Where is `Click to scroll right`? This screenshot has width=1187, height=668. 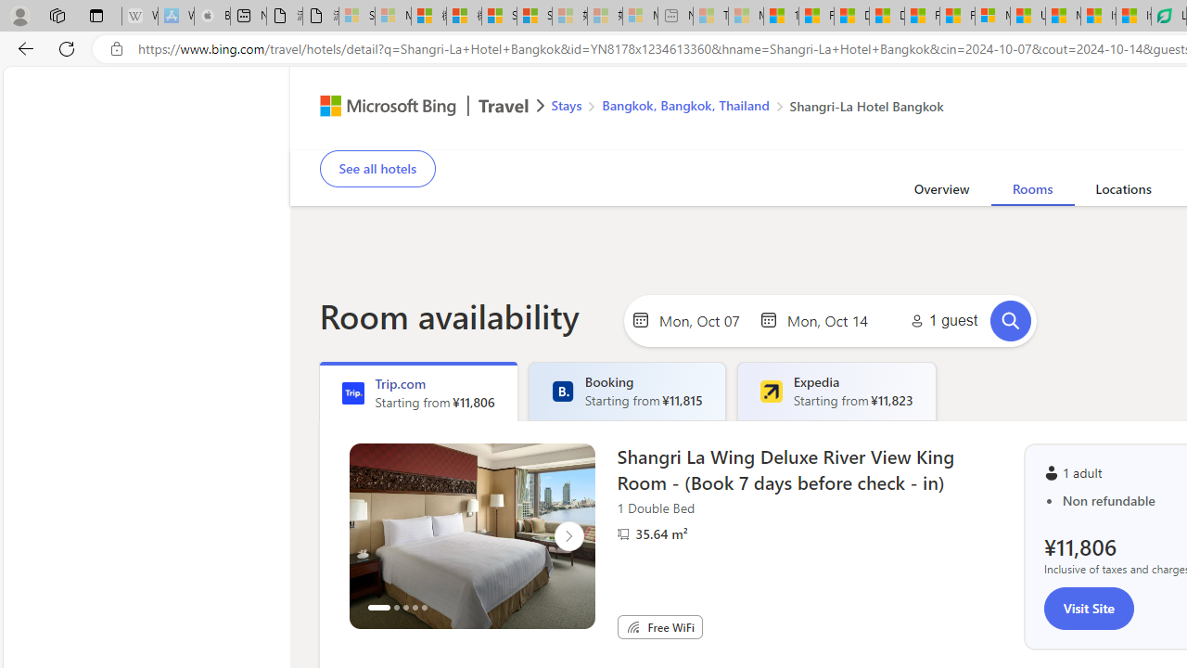 Click to scroll right is located at coordinates (568, 536).